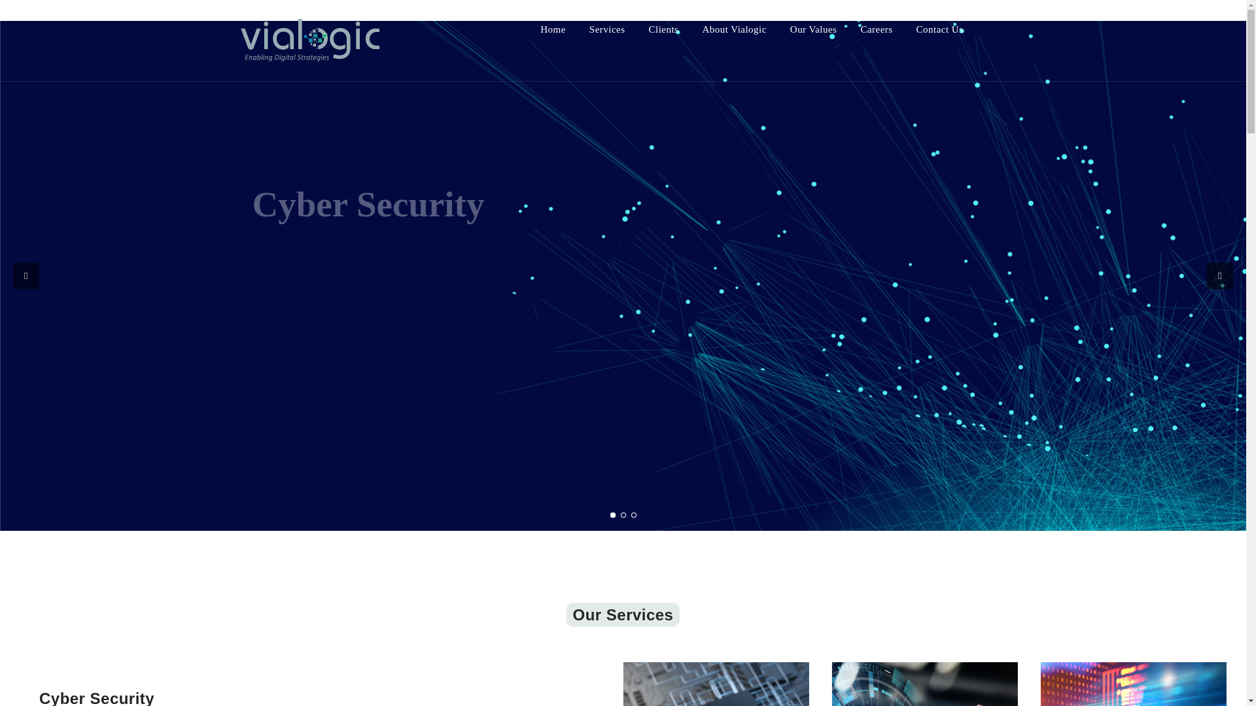 Image resolution: width=1256 pixels, height=706 pixels. Describe the element at coordinates (814, 29) in the screenshot. I see `Our Values` at that location.